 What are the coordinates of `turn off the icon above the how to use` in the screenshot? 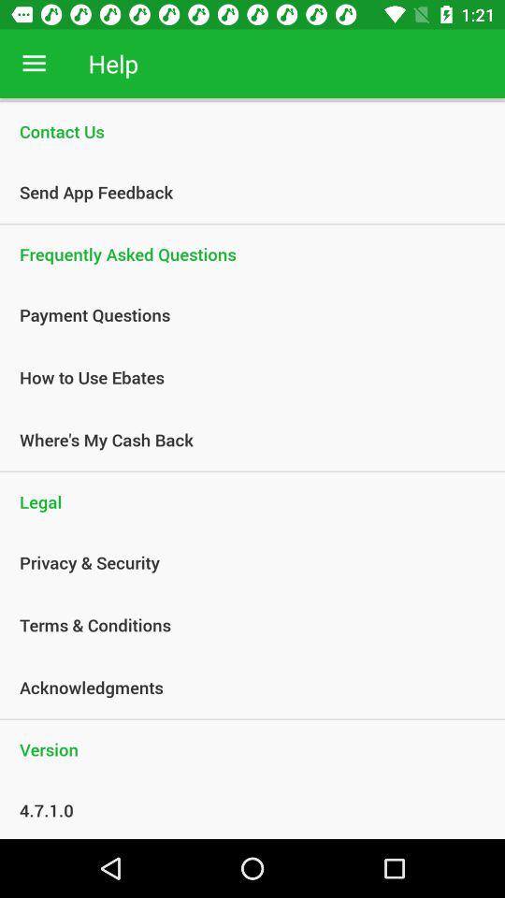 It's located at (242, 314).